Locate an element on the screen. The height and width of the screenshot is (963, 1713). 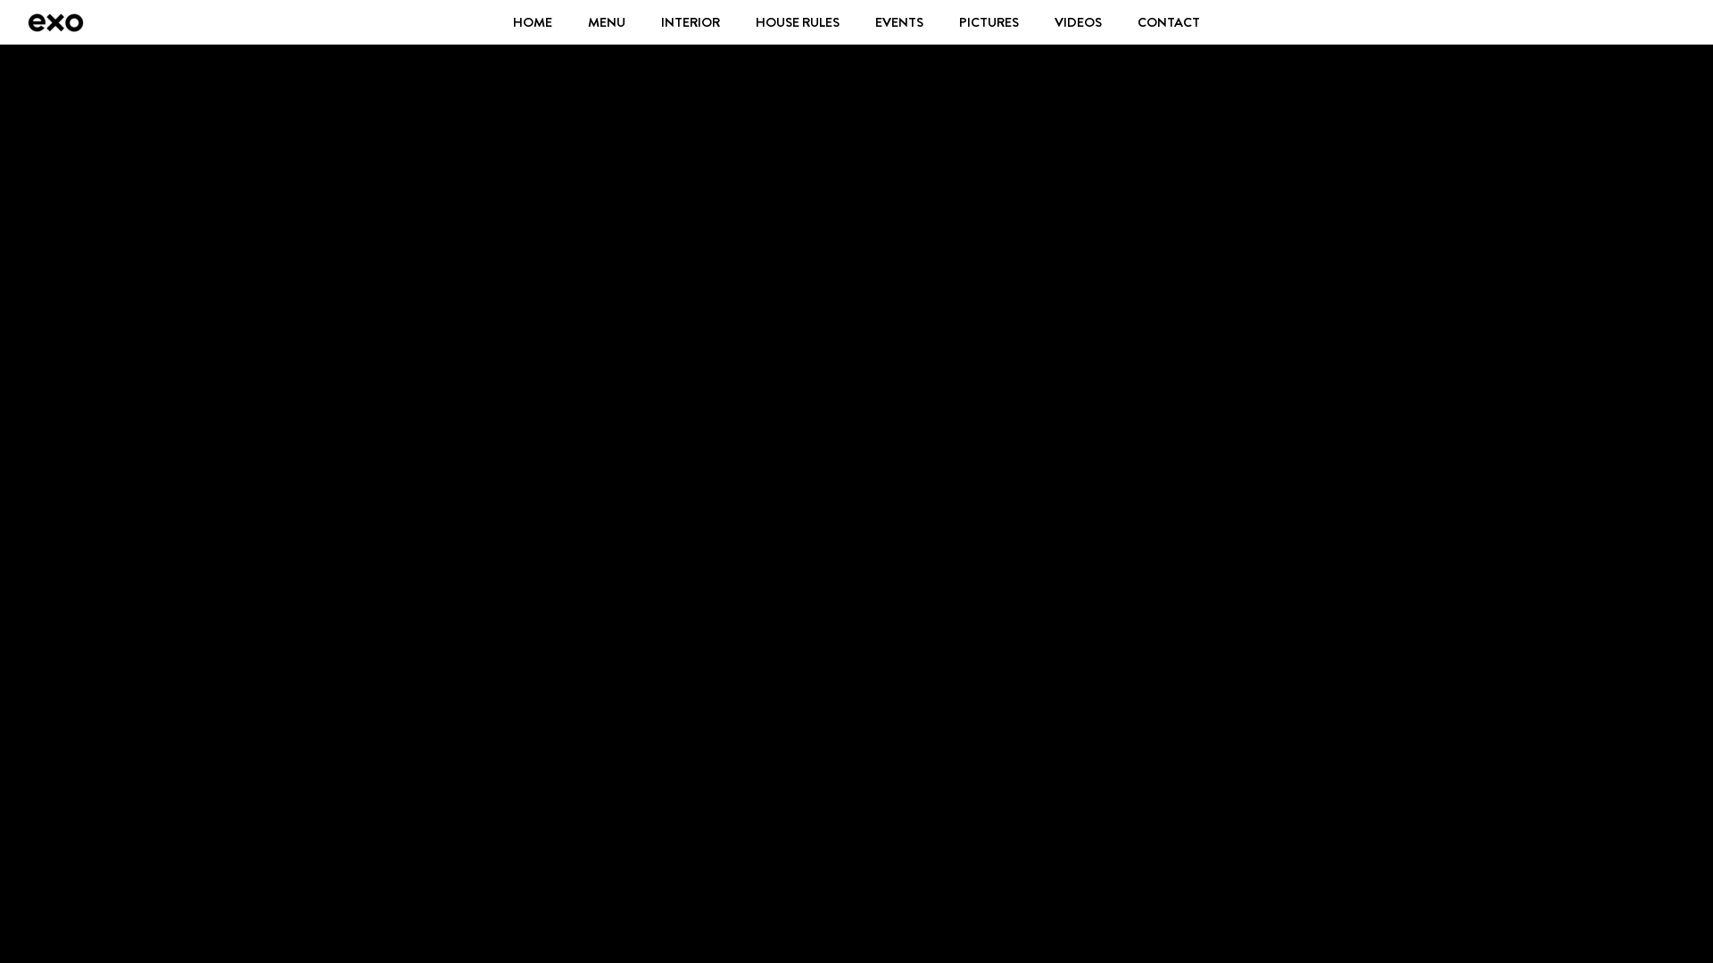
VIDEOS is located at coordinates (1078, 22).